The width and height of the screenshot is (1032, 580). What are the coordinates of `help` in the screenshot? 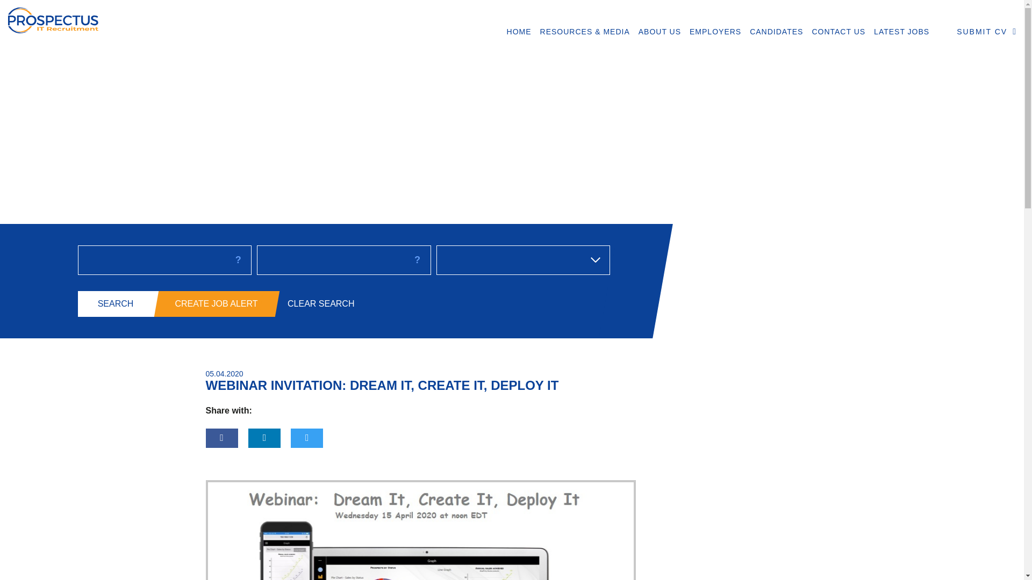 It's located at (238, 259).